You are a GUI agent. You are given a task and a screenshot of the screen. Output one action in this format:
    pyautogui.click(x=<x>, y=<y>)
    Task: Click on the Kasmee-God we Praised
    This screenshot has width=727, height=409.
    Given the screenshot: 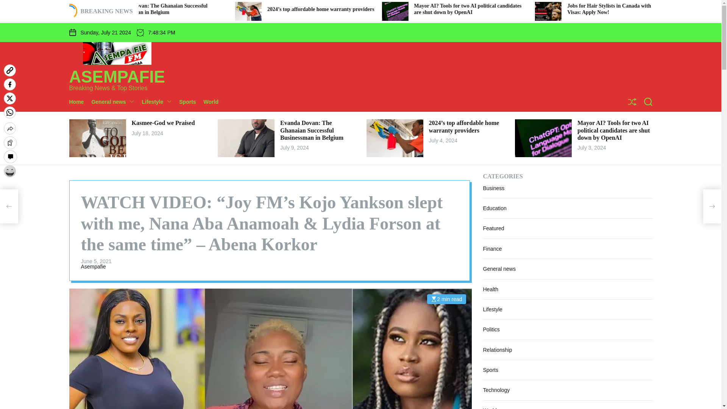 What is the action you would take?
    pyautogui.click(x=198, y=9)
    